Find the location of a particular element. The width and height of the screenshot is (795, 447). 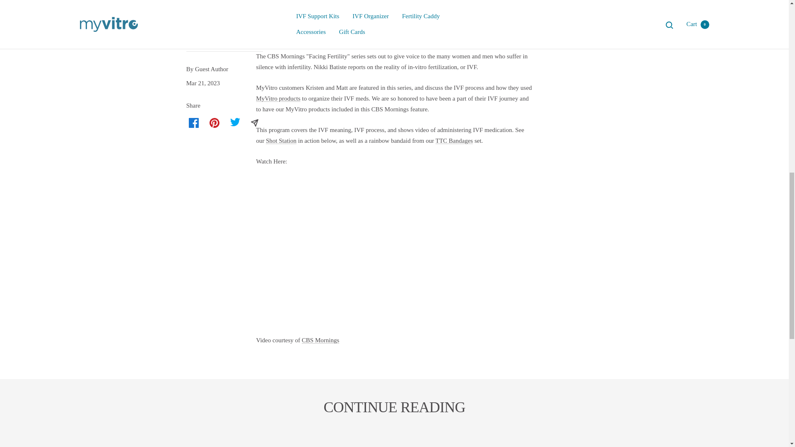

Shot Station is located at coordinates (281, 140).